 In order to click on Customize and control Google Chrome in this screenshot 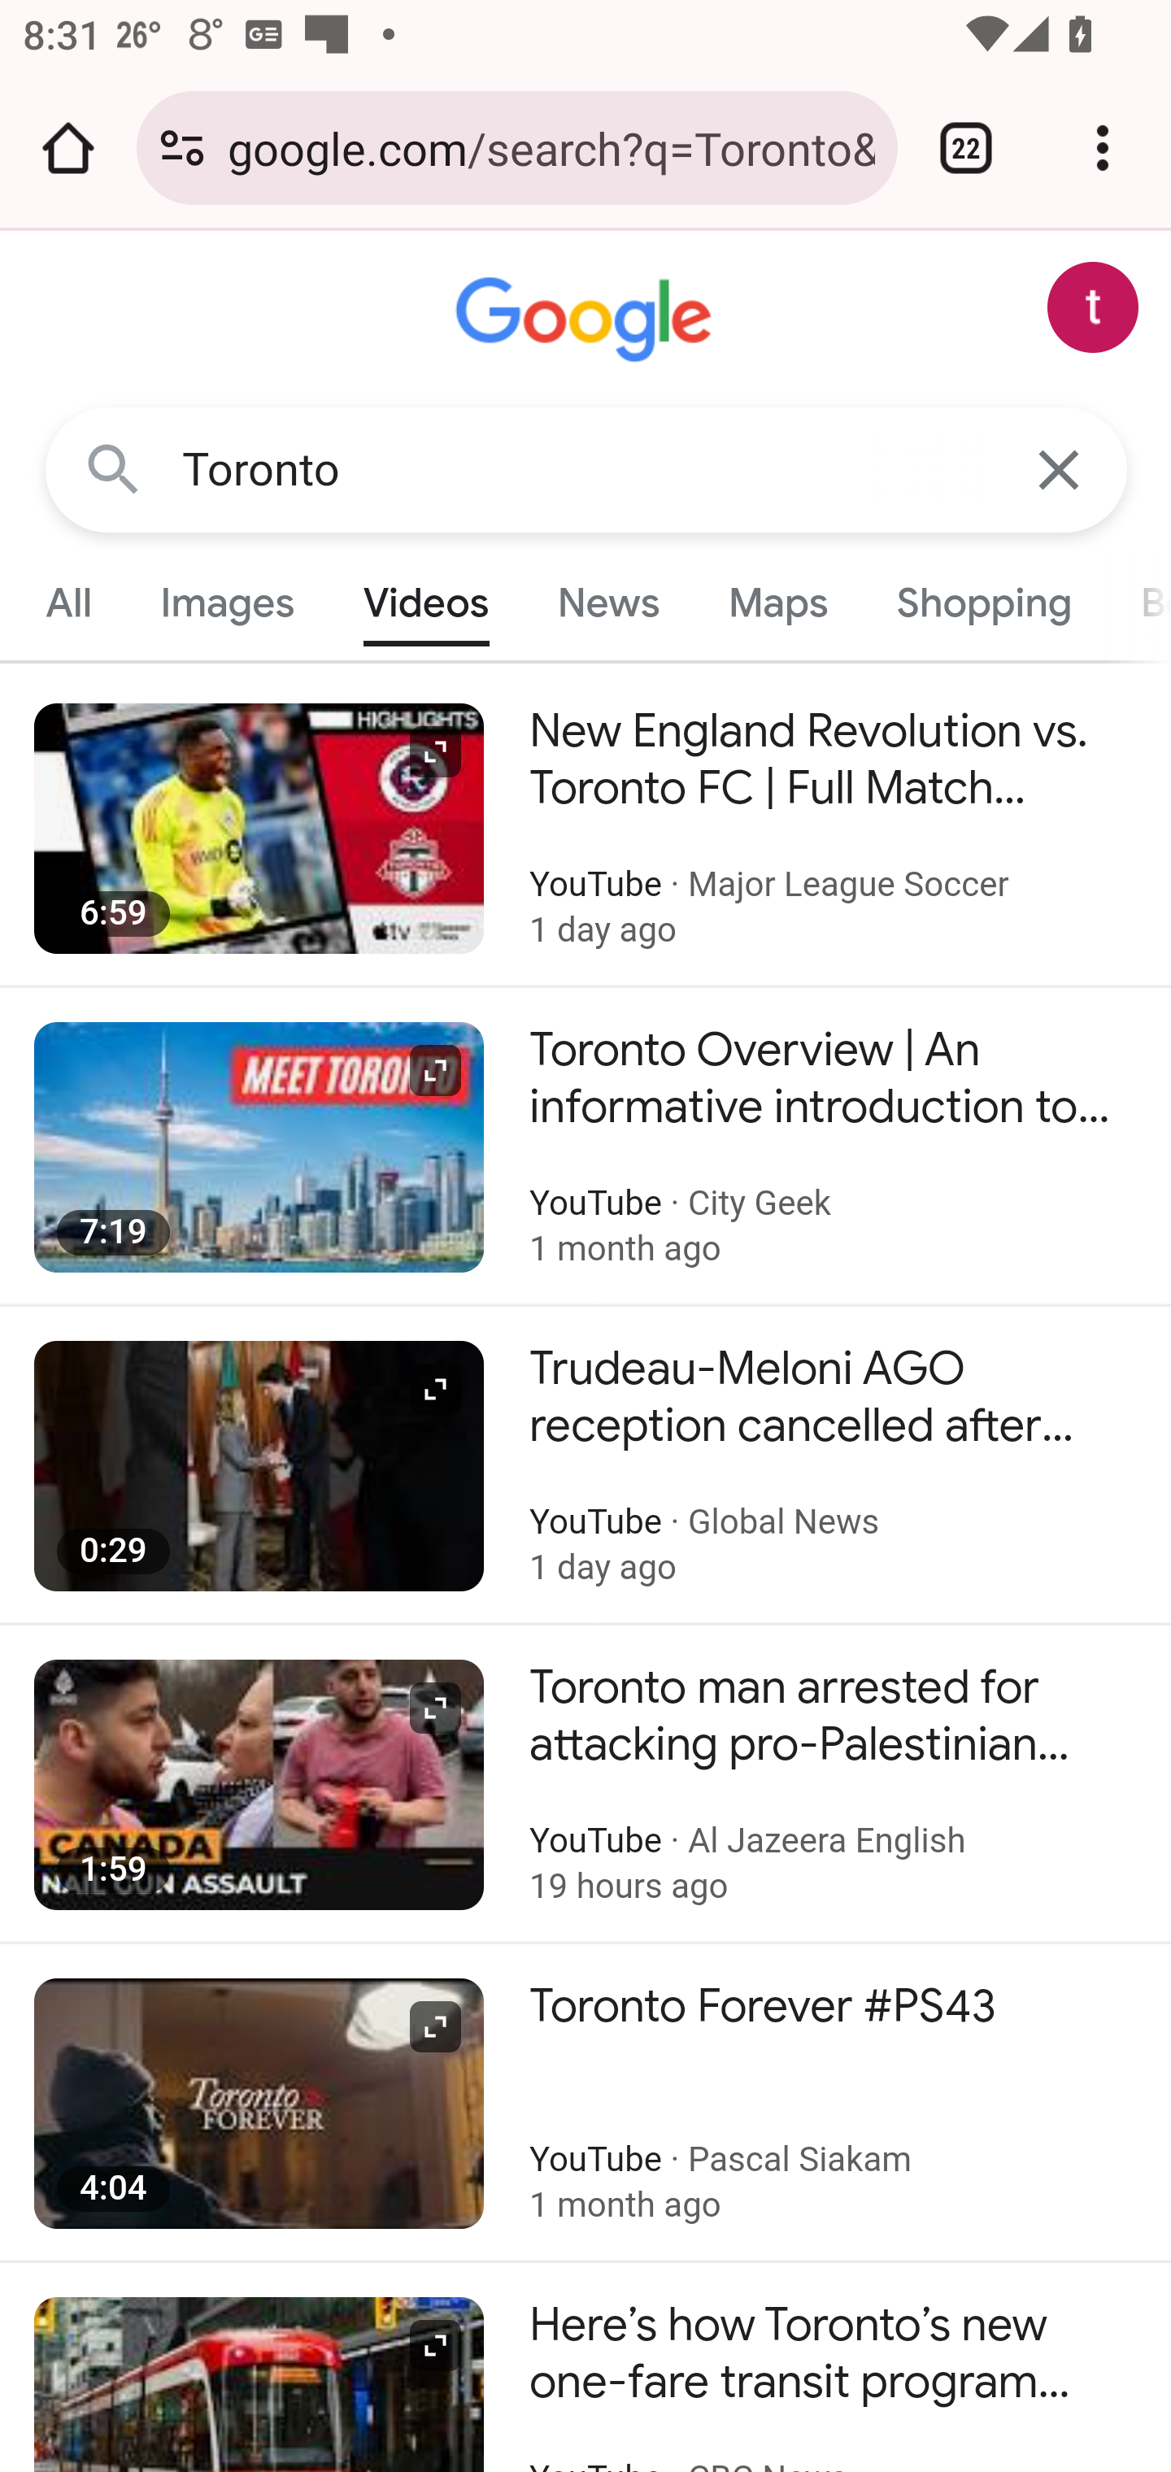, I will do `click(1103, 148)`.